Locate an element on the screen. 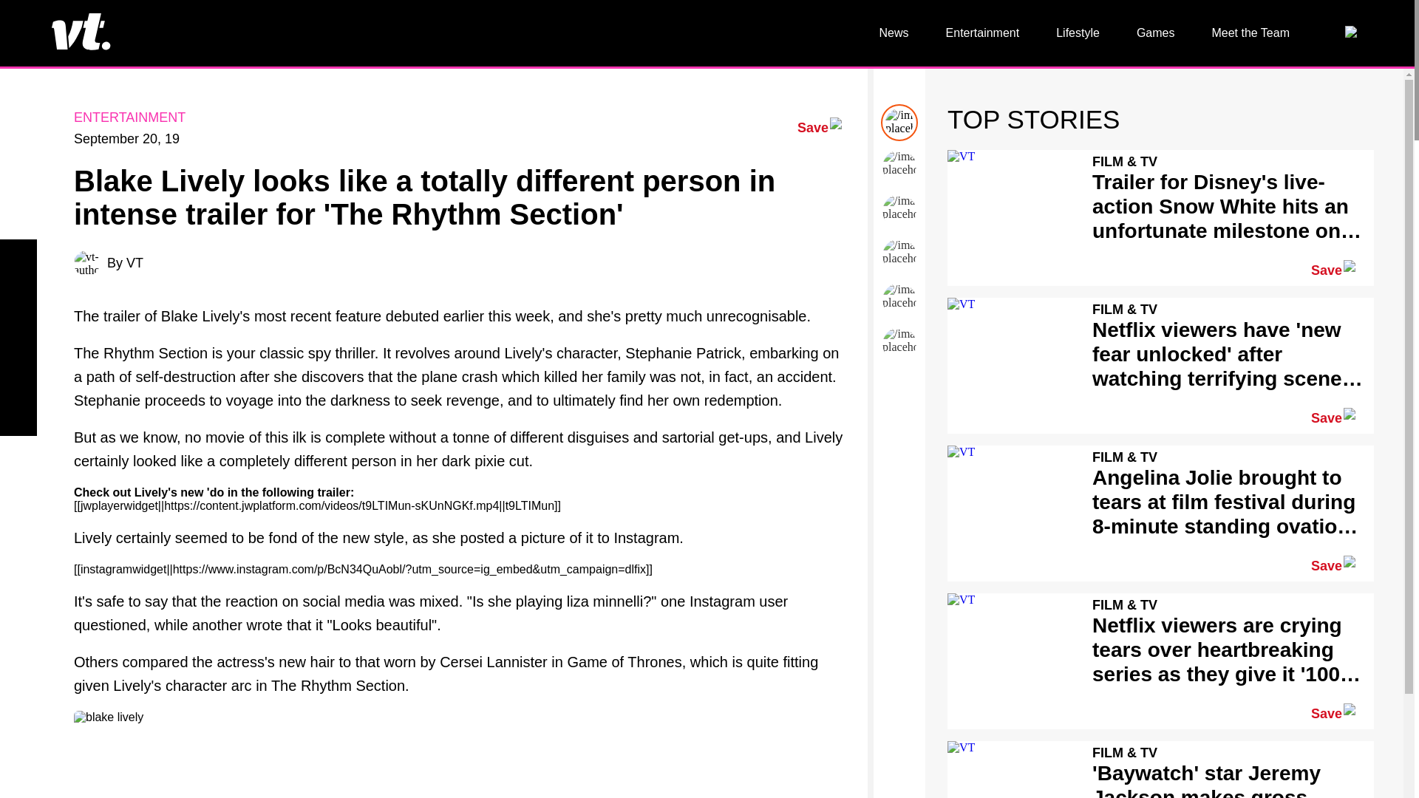  Games is located at coordinates (1155, 33).